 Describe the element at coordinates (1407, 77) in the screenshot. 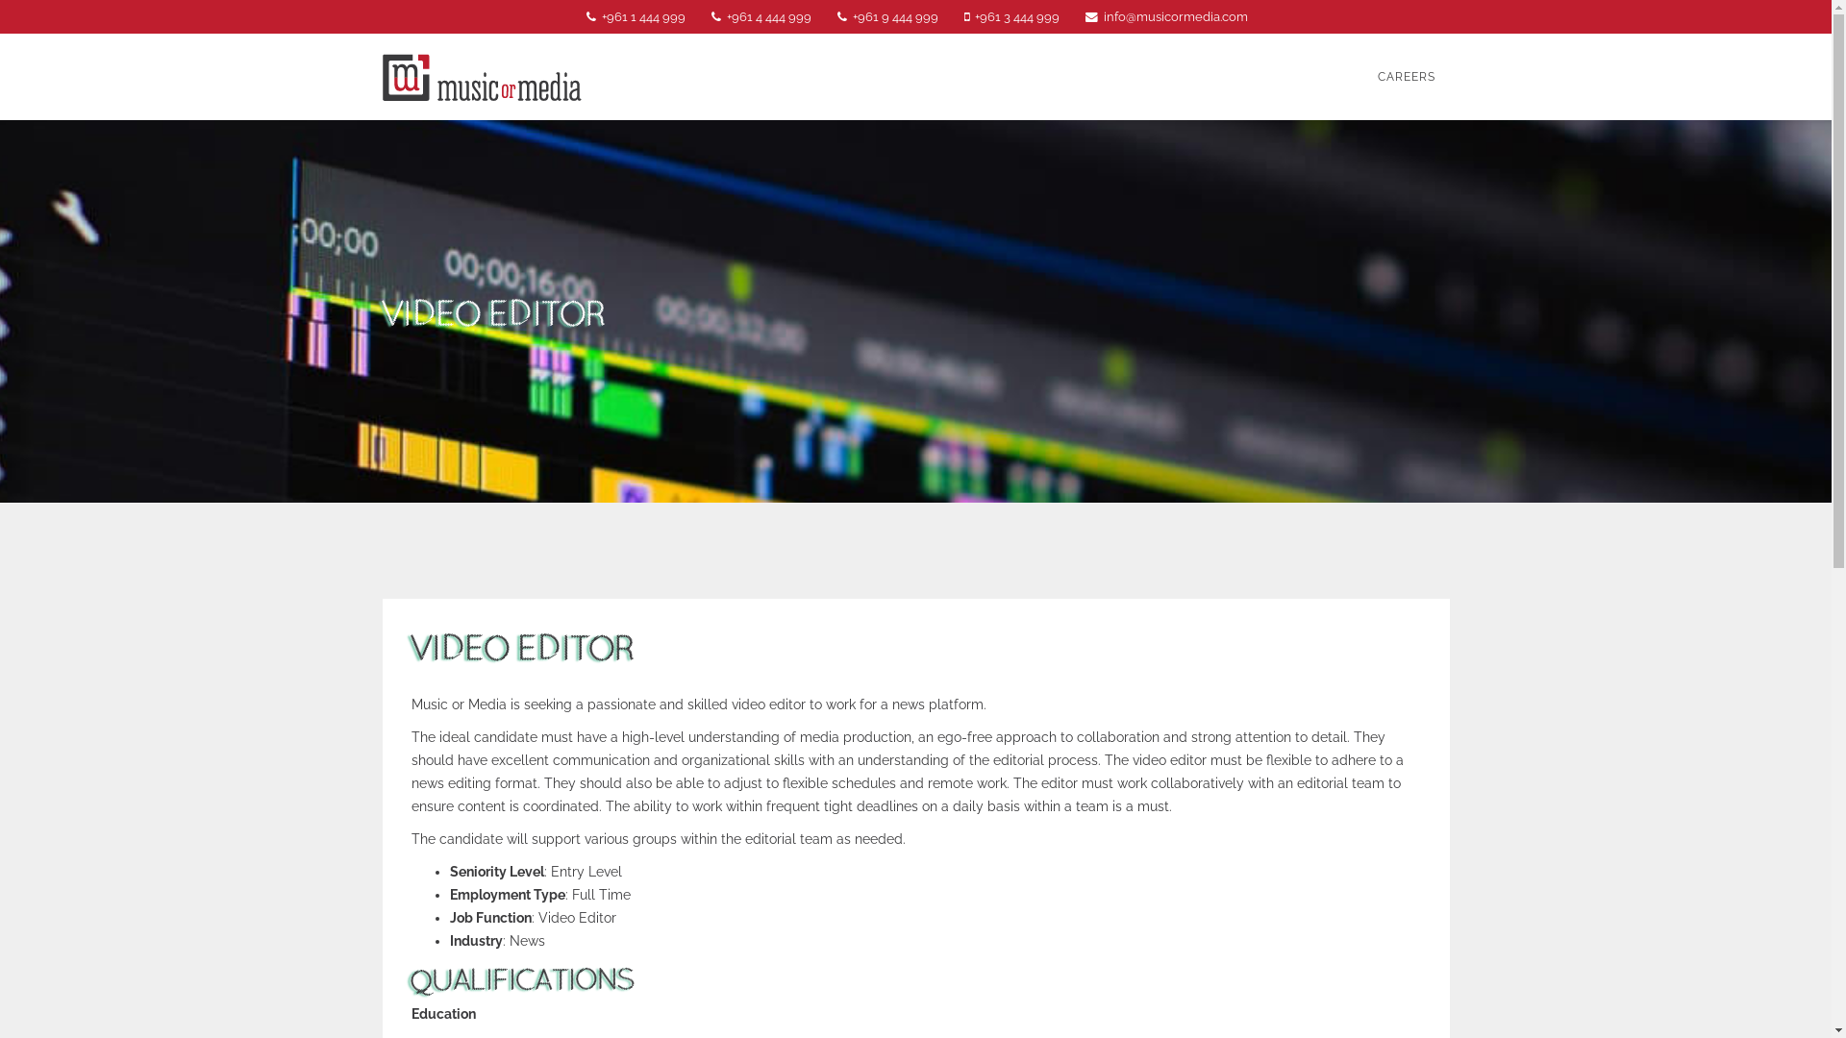

I see `CAREERS` at that location.